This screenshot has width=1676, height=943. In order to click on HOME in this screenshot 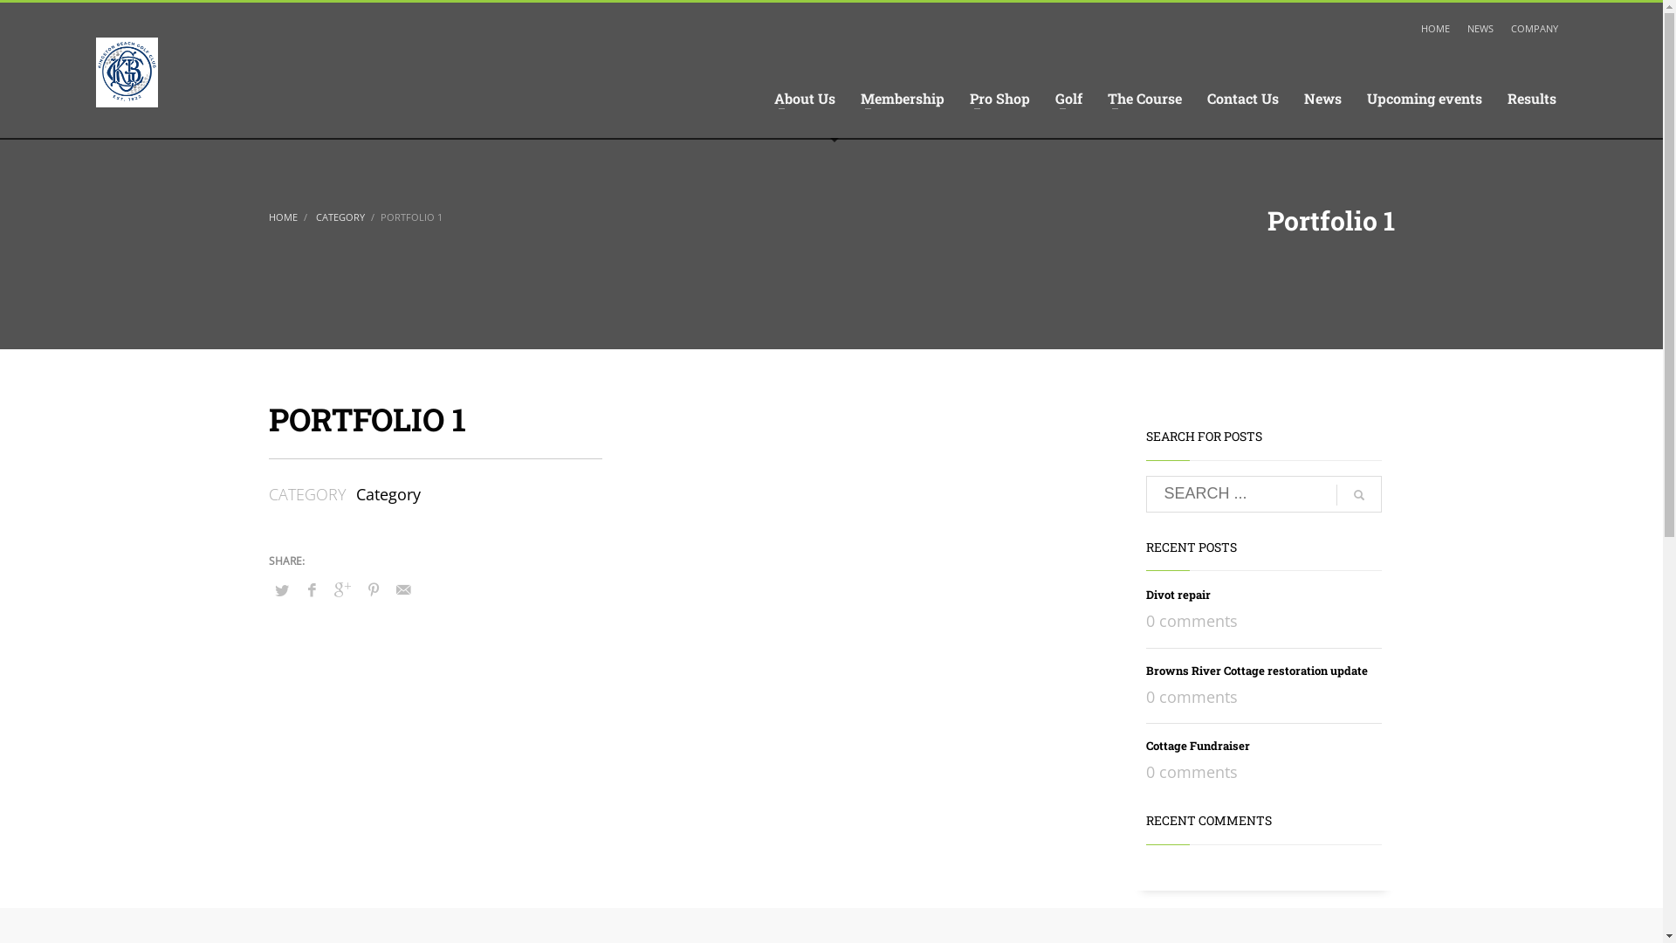, I will do `click(283, 217)`.